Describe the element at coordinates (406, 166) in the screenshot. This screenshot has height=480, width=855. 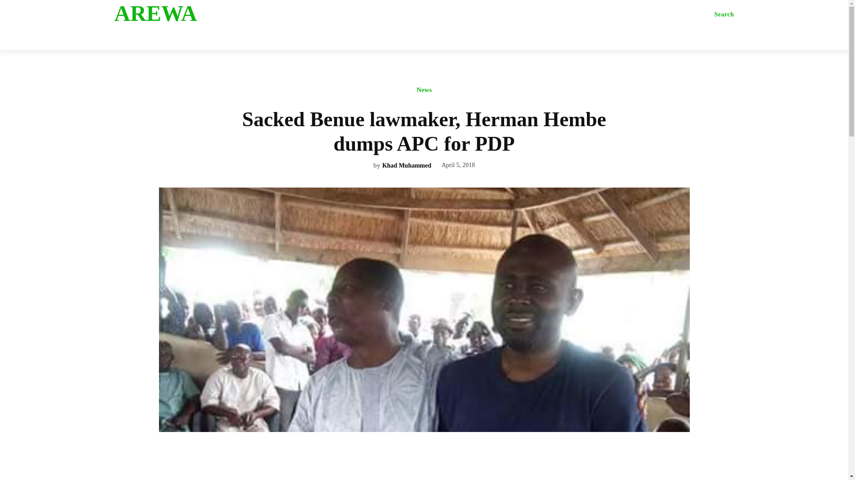
I see `Khad Muhammed` at that location.